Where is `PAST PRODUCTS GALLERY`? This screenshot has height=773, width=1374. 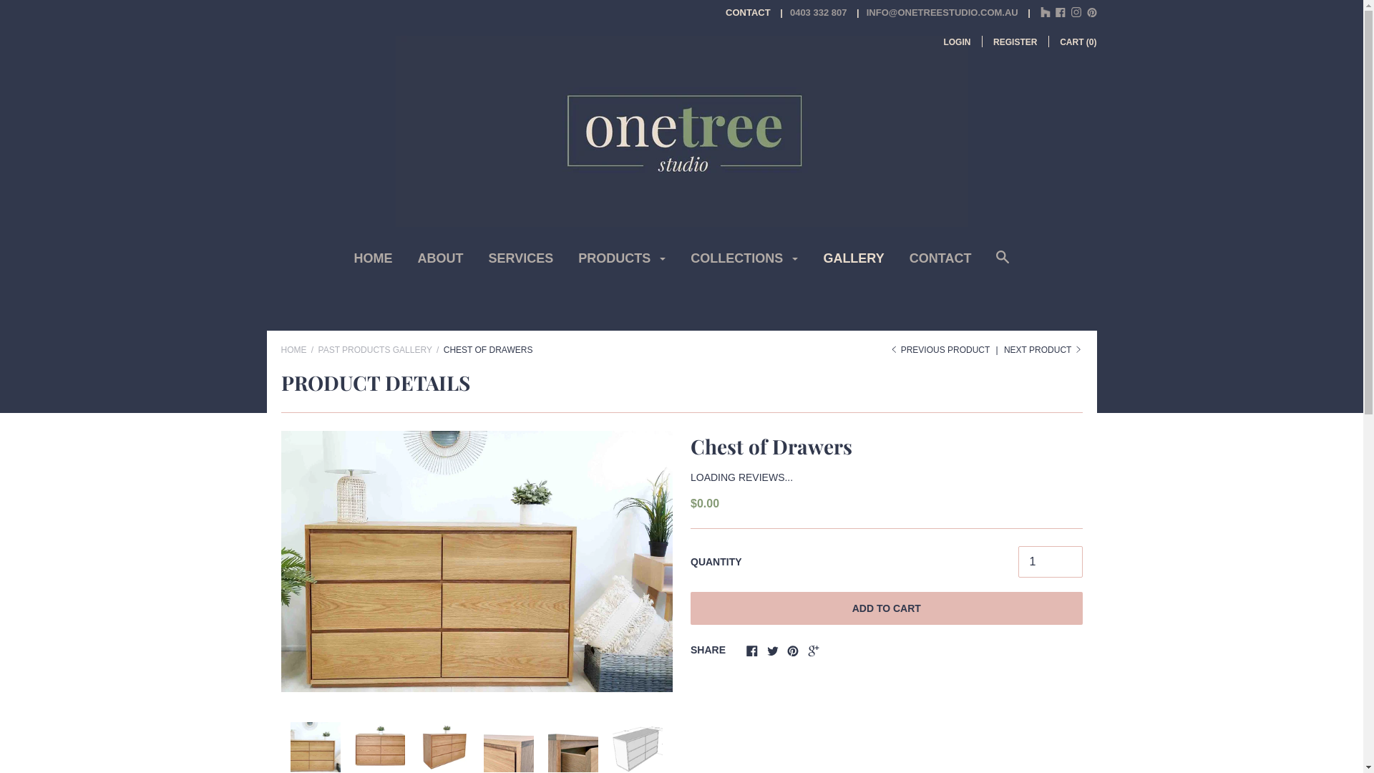
PAST PRODUCTS GALLERY is located at coordinates (375, 350).